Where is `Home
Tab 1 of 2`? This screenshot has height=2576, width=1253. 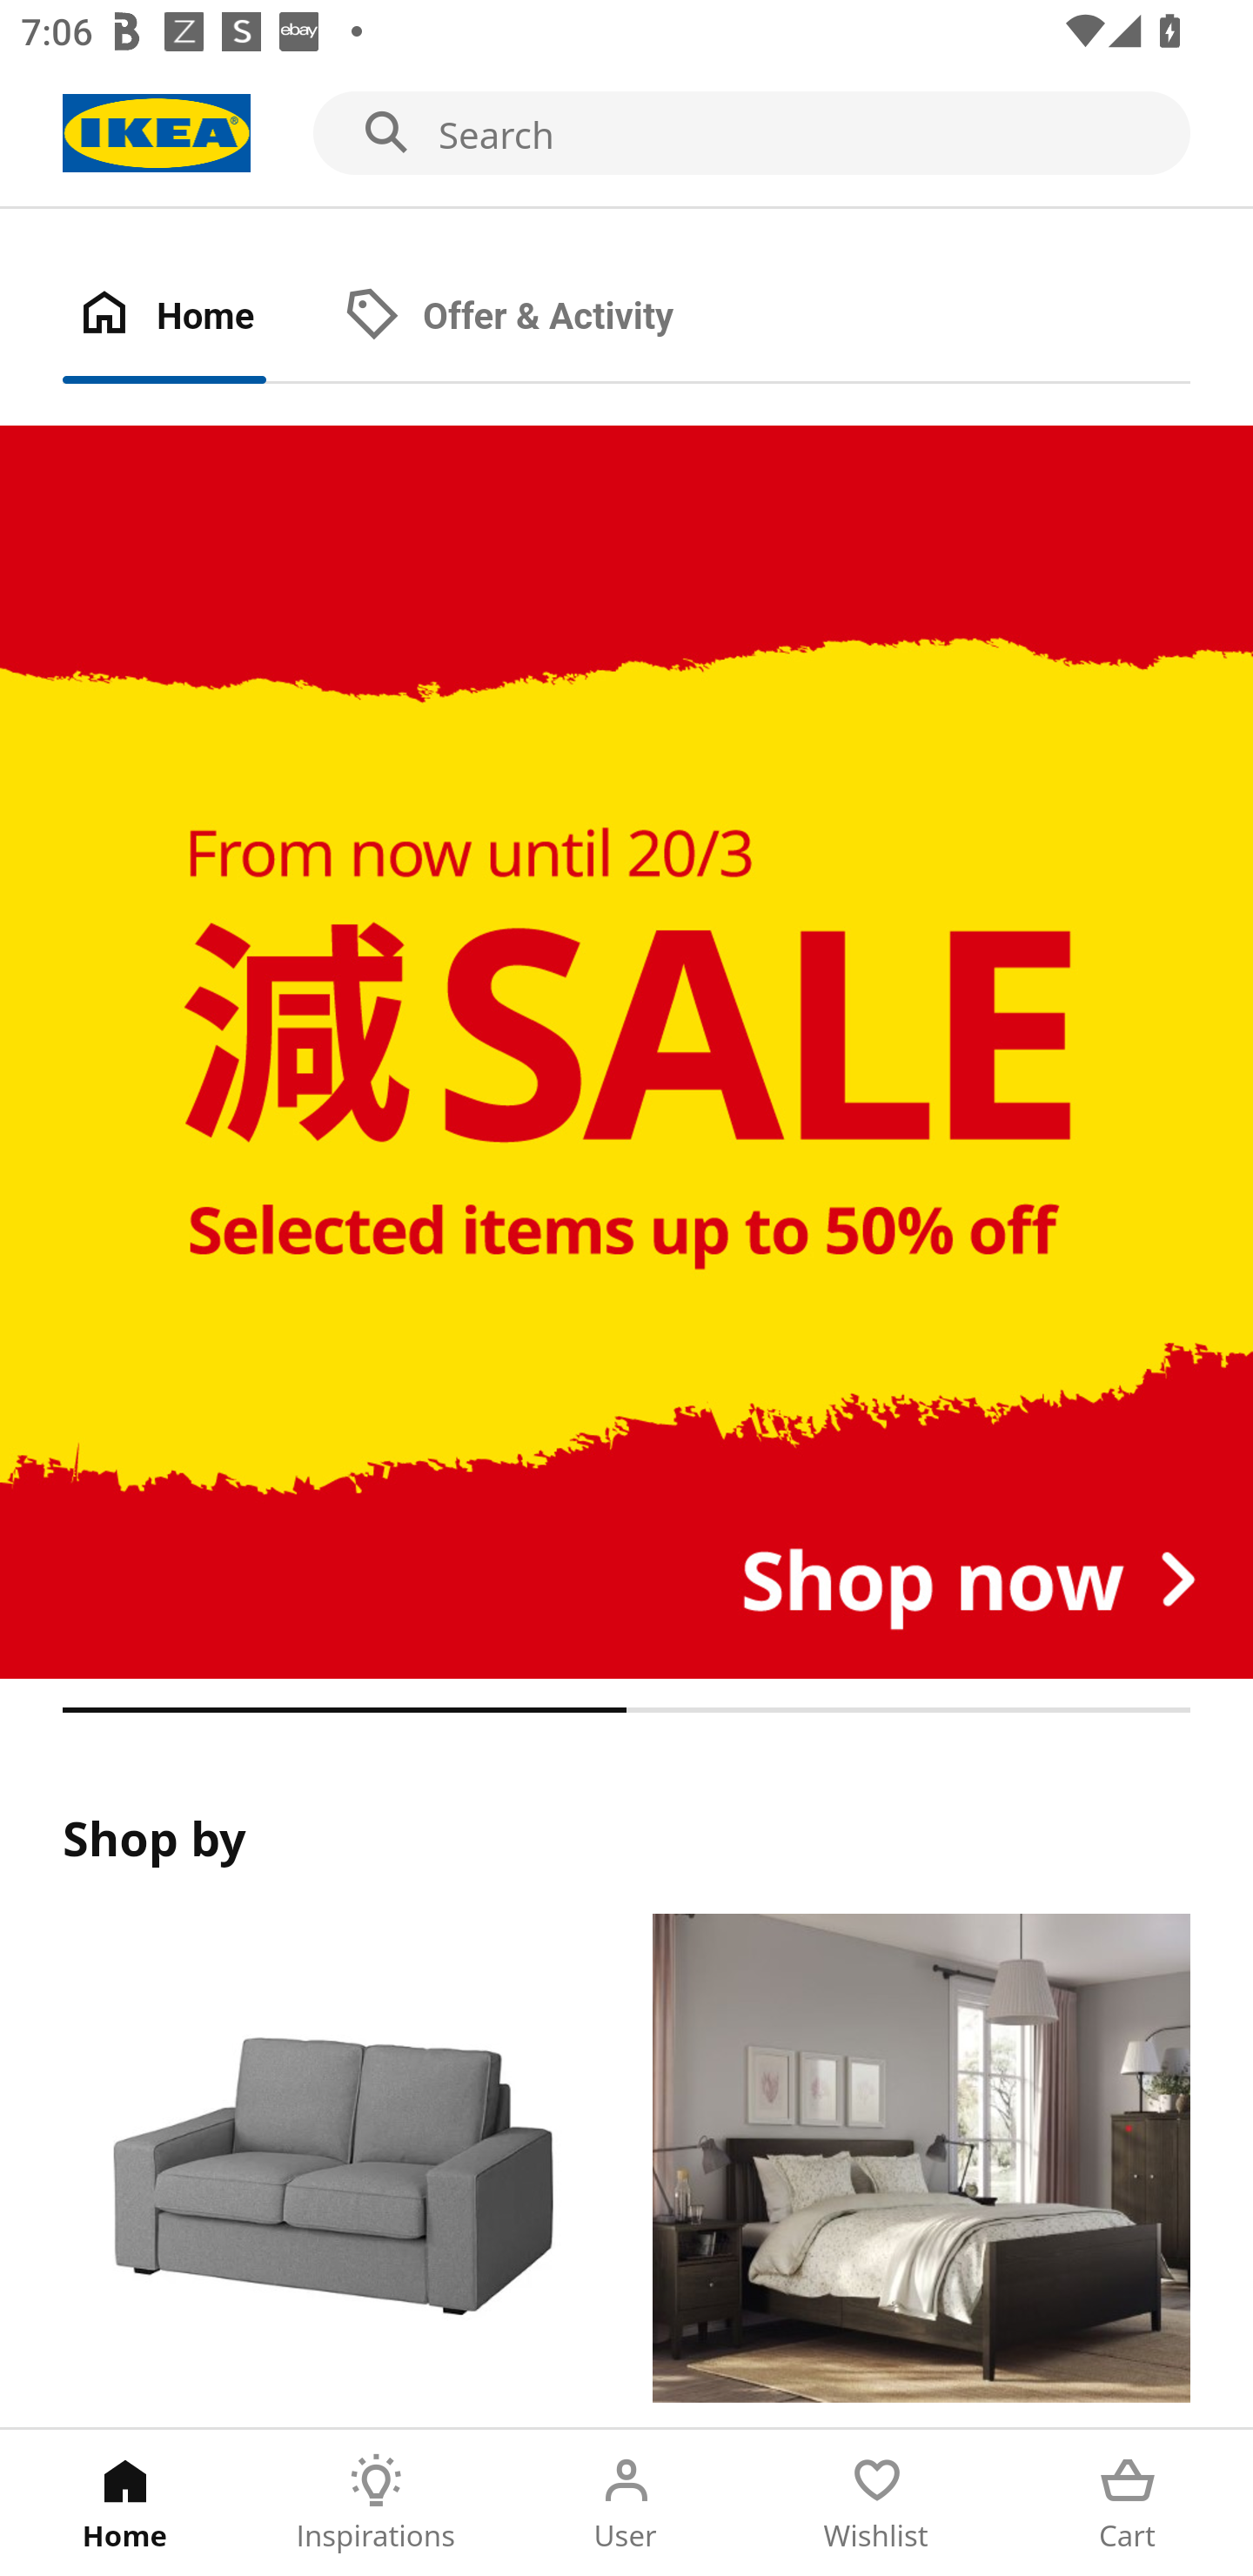 Home
Tab 1 of 2 is located at coordinates (195, 317).